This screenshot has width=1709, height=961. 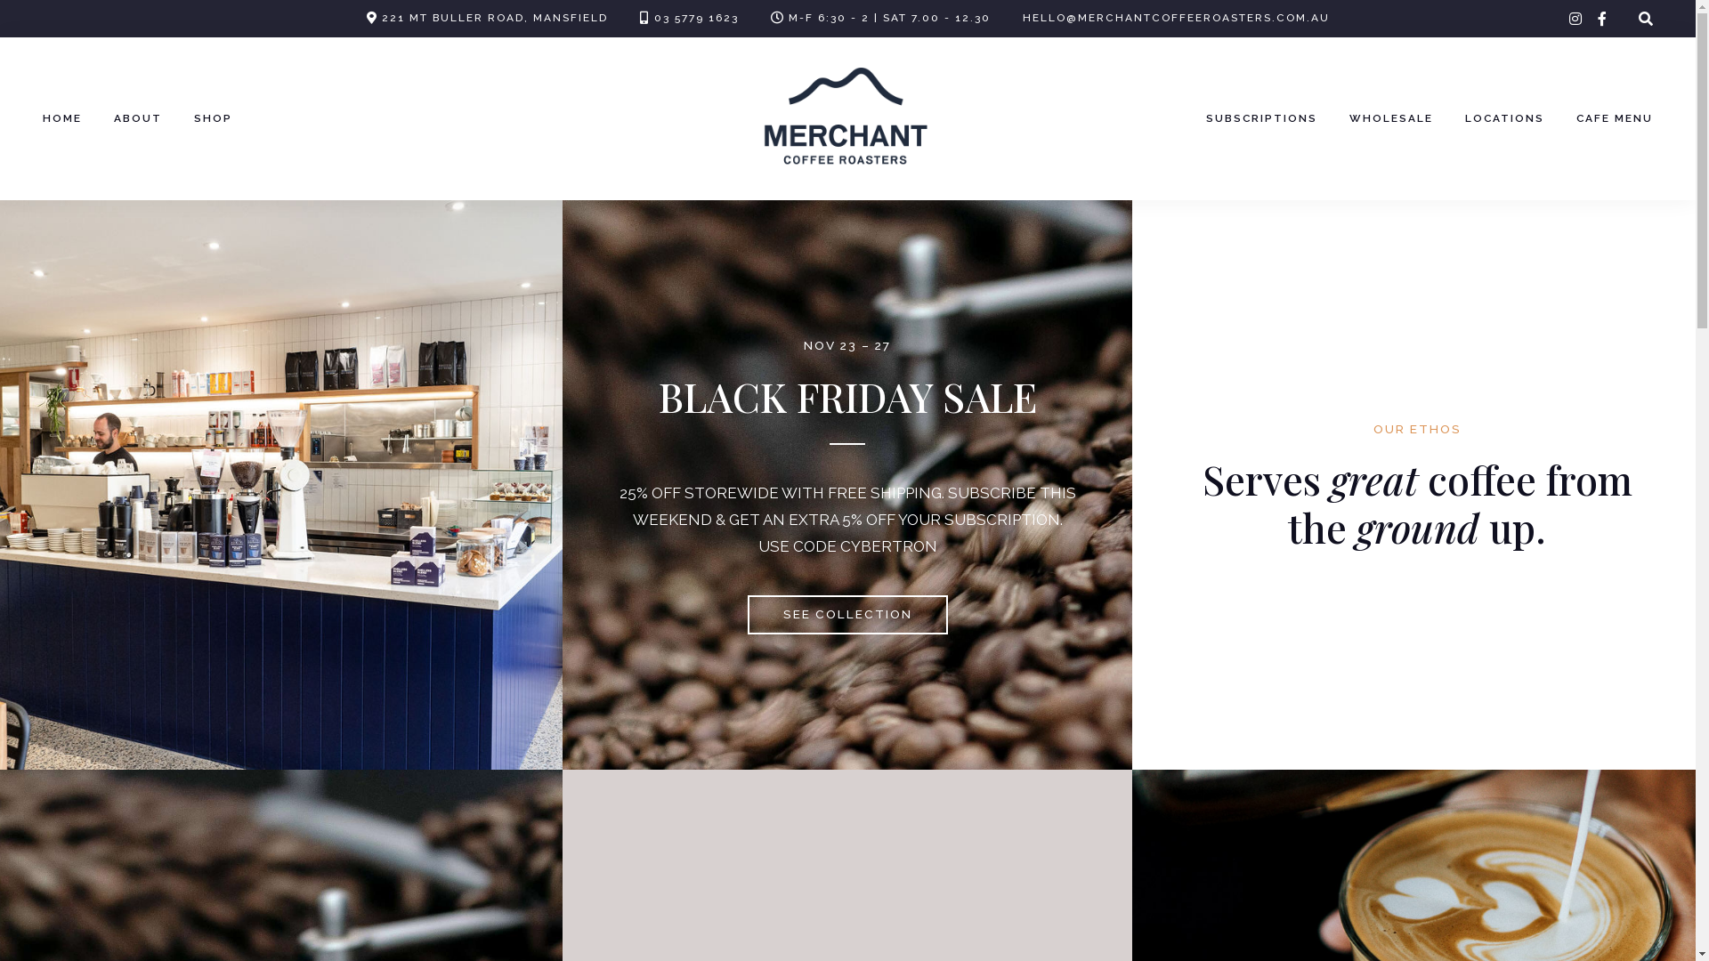 What do you see at coordinates (847, 615) in the screenshot?
I see `SEE COLLECTION` at bounding box center [847, 615].